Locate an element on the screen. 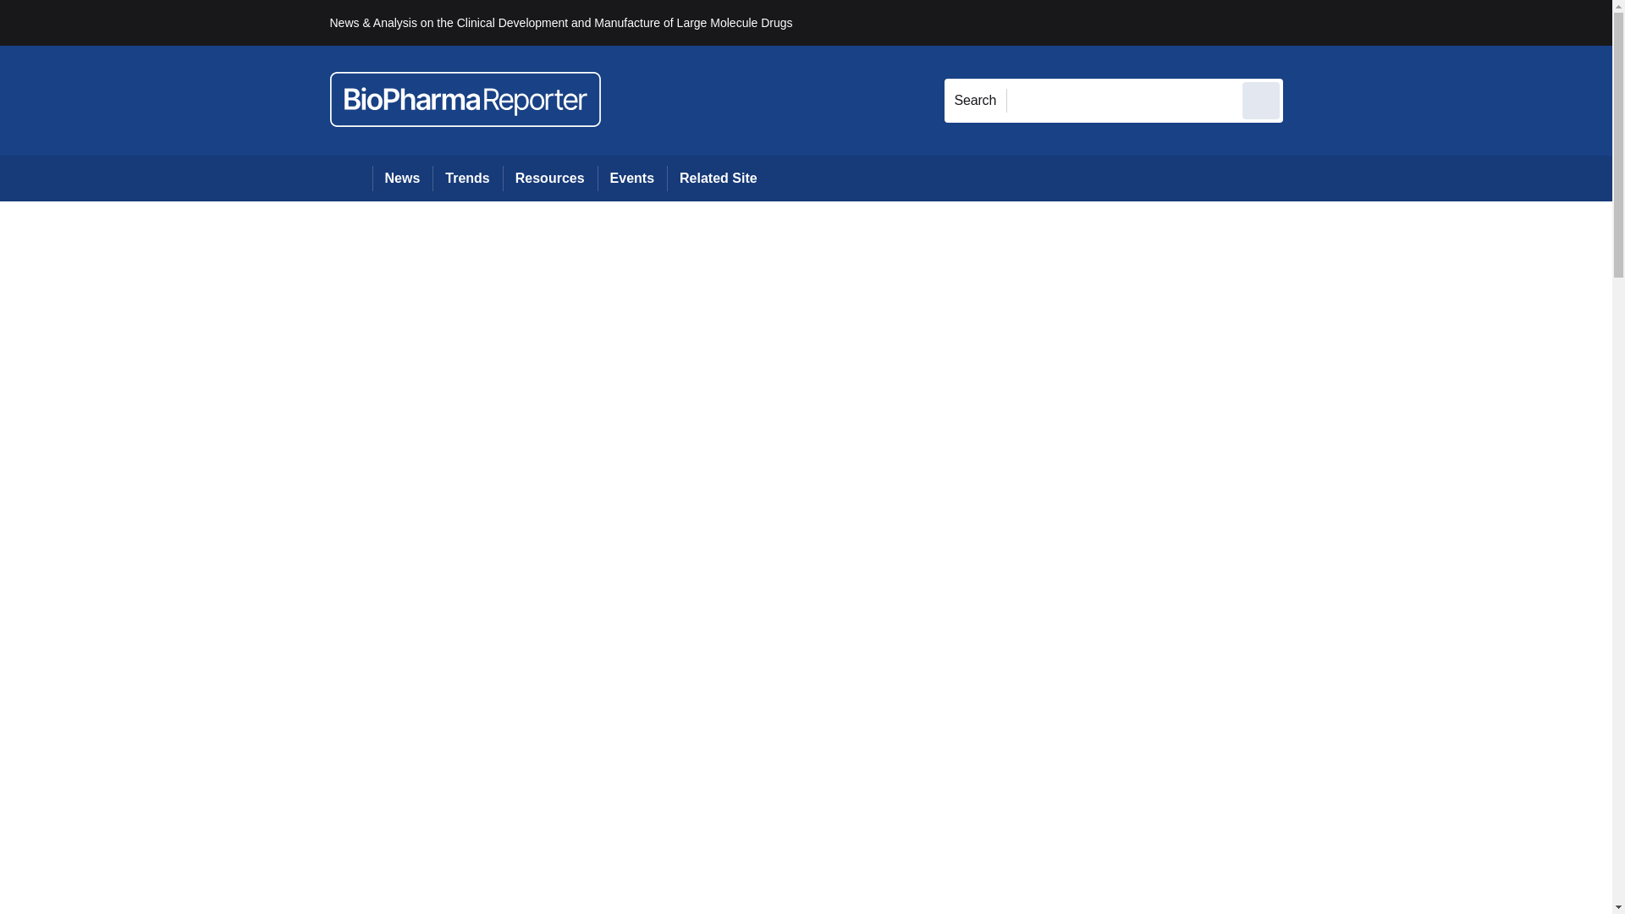 This screenshot has width=1625, height=914. Send is located at coordinates (1261, 100).